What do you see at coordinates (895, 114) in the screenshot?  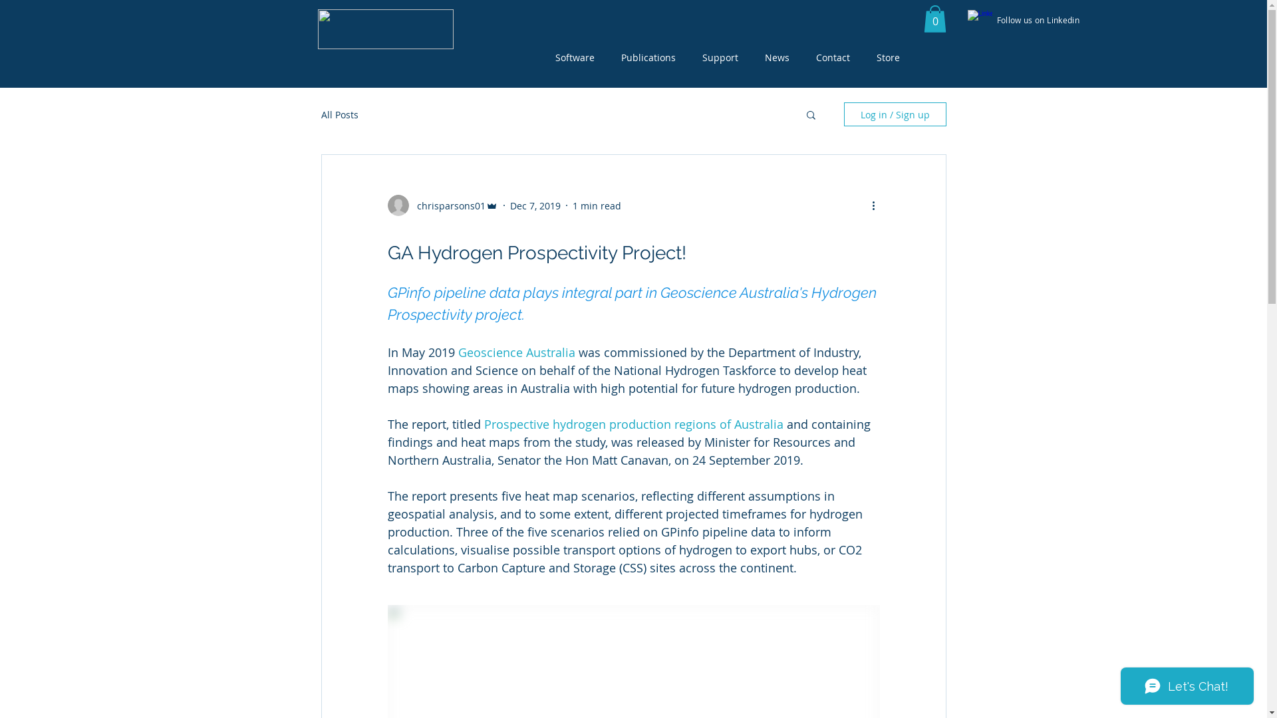 I see `Log in / Sign up` at bounding box center [895, 114].